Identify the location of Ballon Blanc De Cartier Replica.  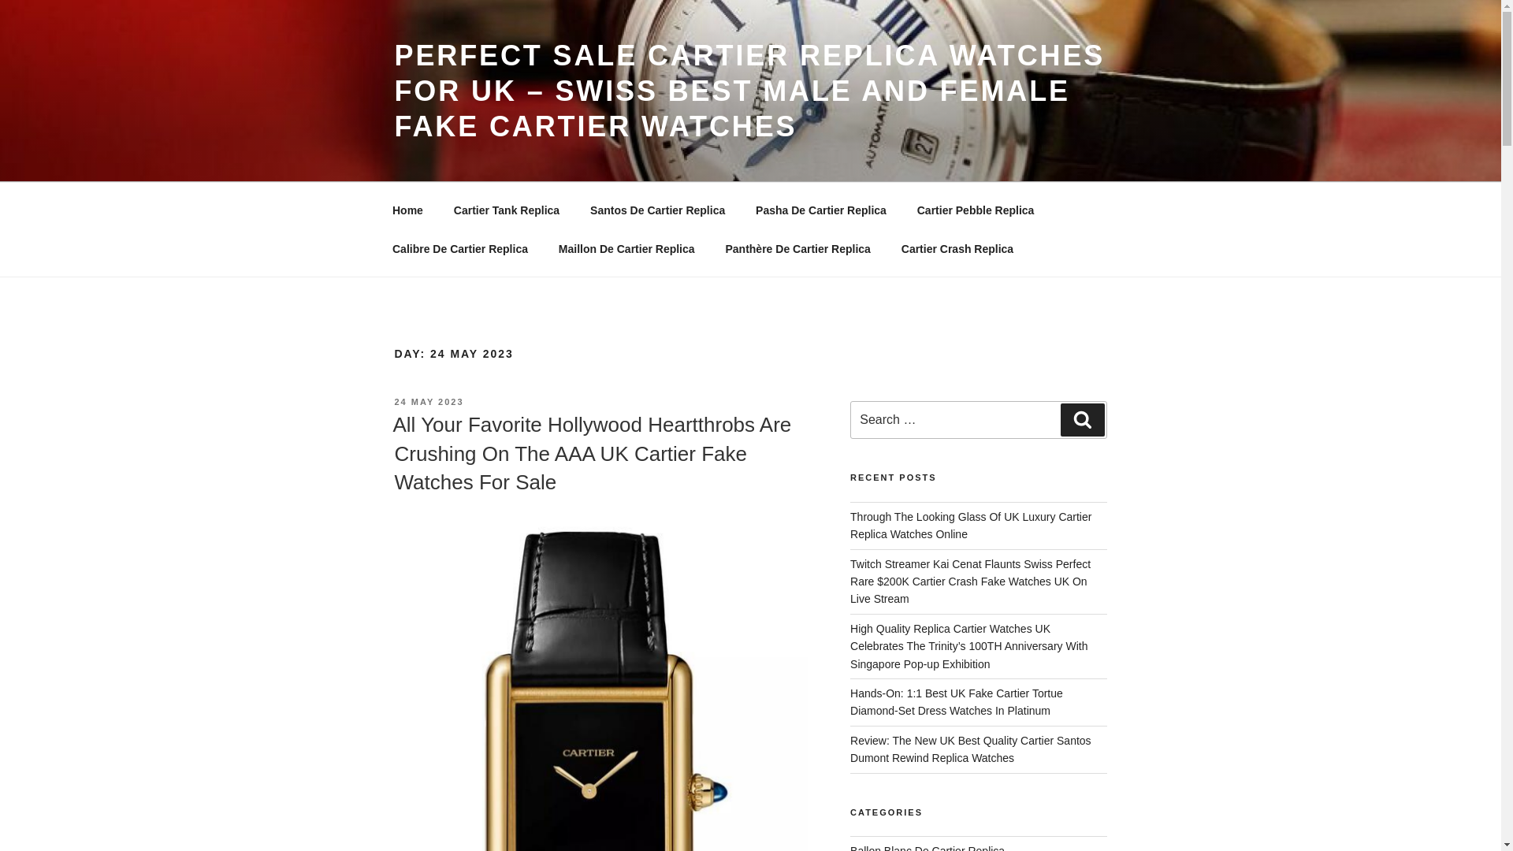
(927, 848).